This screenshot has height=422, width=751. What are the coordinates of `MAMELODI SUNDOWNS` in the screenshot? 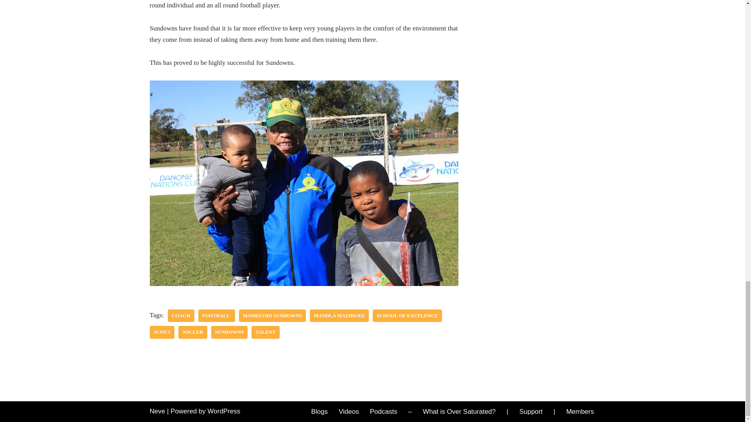 It's located at (272, 316).